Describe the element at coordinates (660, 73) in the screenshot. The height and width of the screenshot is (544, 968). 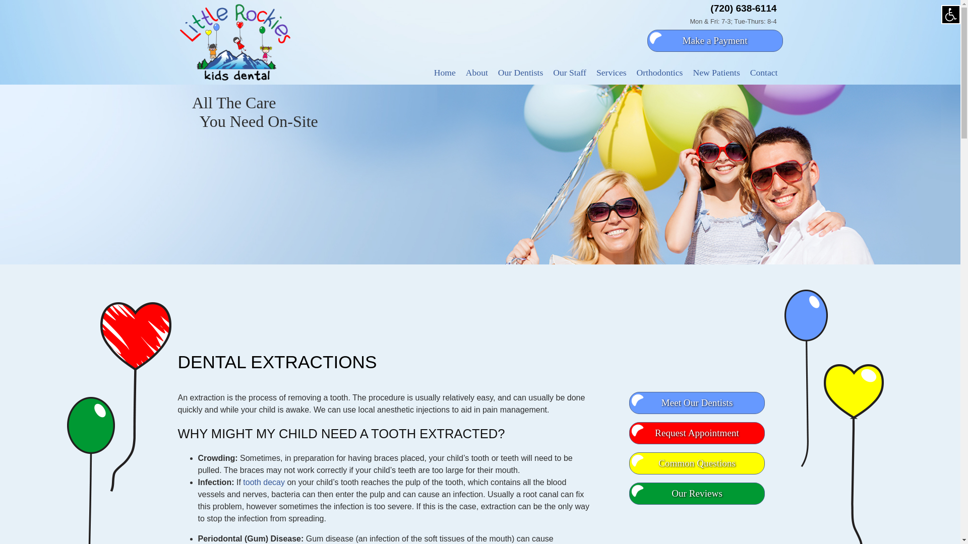
I see `Orthodontics` at that location.